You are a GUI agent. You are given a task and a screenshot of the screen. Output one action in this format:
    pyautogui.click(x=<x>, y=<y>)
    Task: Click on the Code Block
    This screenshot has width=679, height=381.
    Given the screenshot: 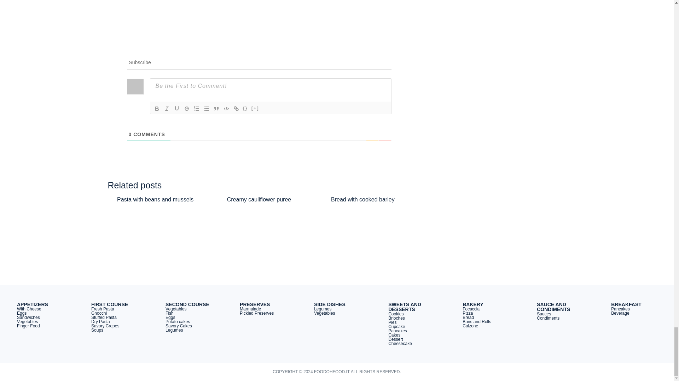 What is the action you would take?
    pyautogui.click(x=226, y=108)
    